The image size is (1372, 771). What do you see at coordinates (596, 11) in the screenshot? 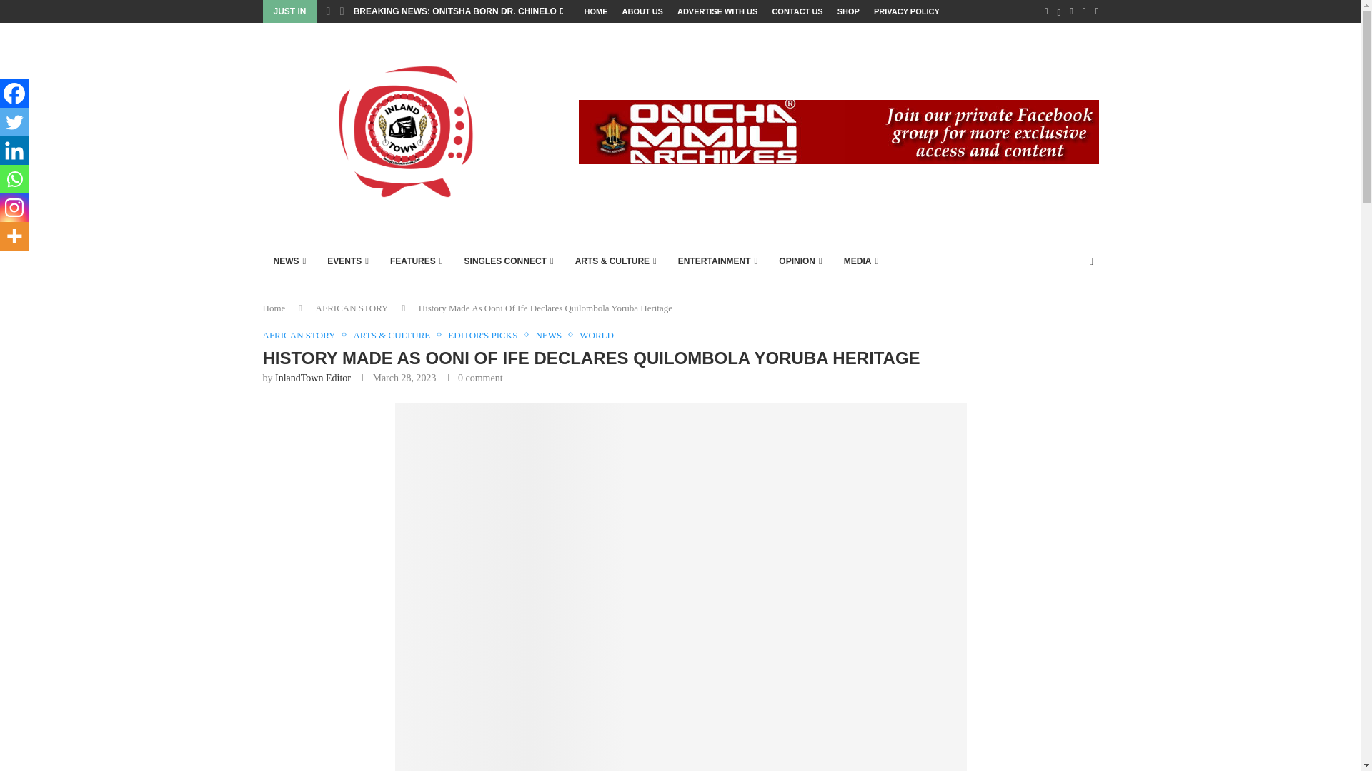
I see `HOME` at bounding box center [596, 11].